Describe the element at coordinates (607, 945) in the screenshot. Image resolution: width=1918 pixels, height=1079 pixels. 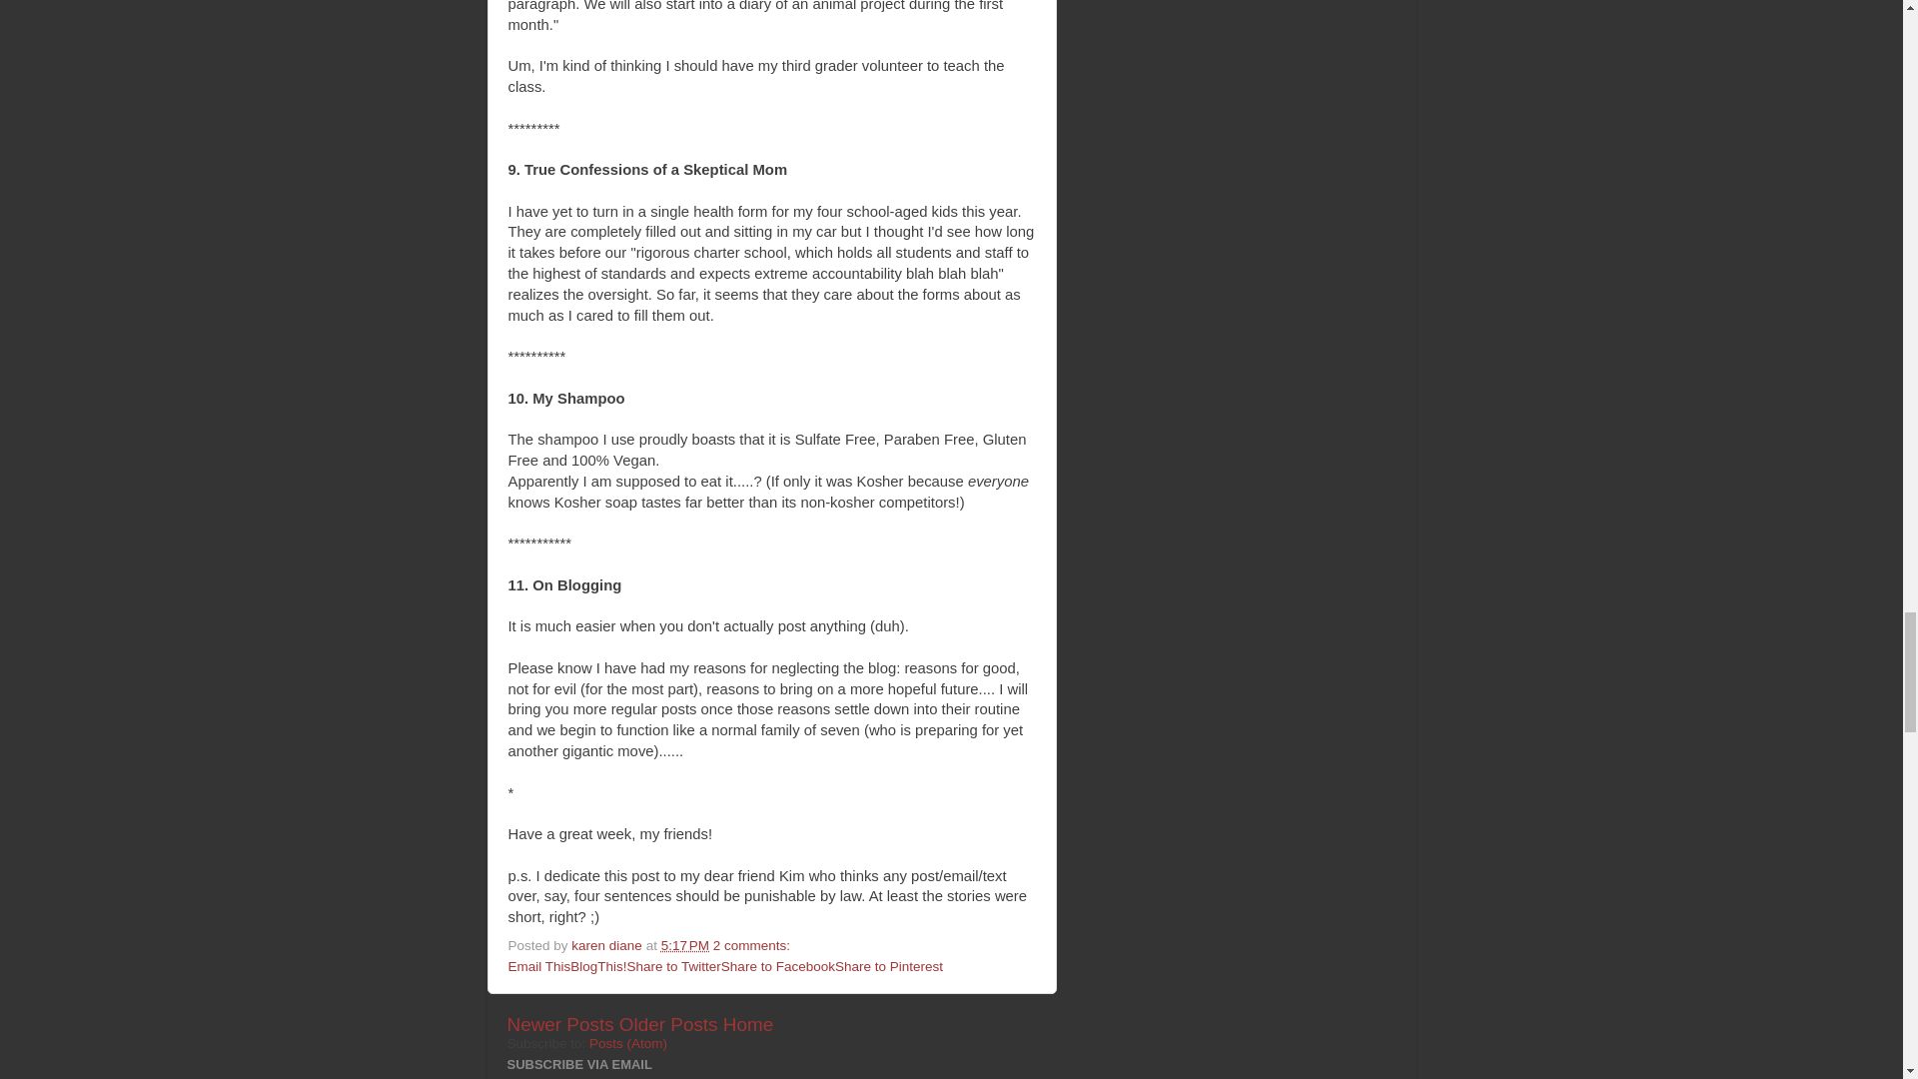
I see `karen diane` at that location.